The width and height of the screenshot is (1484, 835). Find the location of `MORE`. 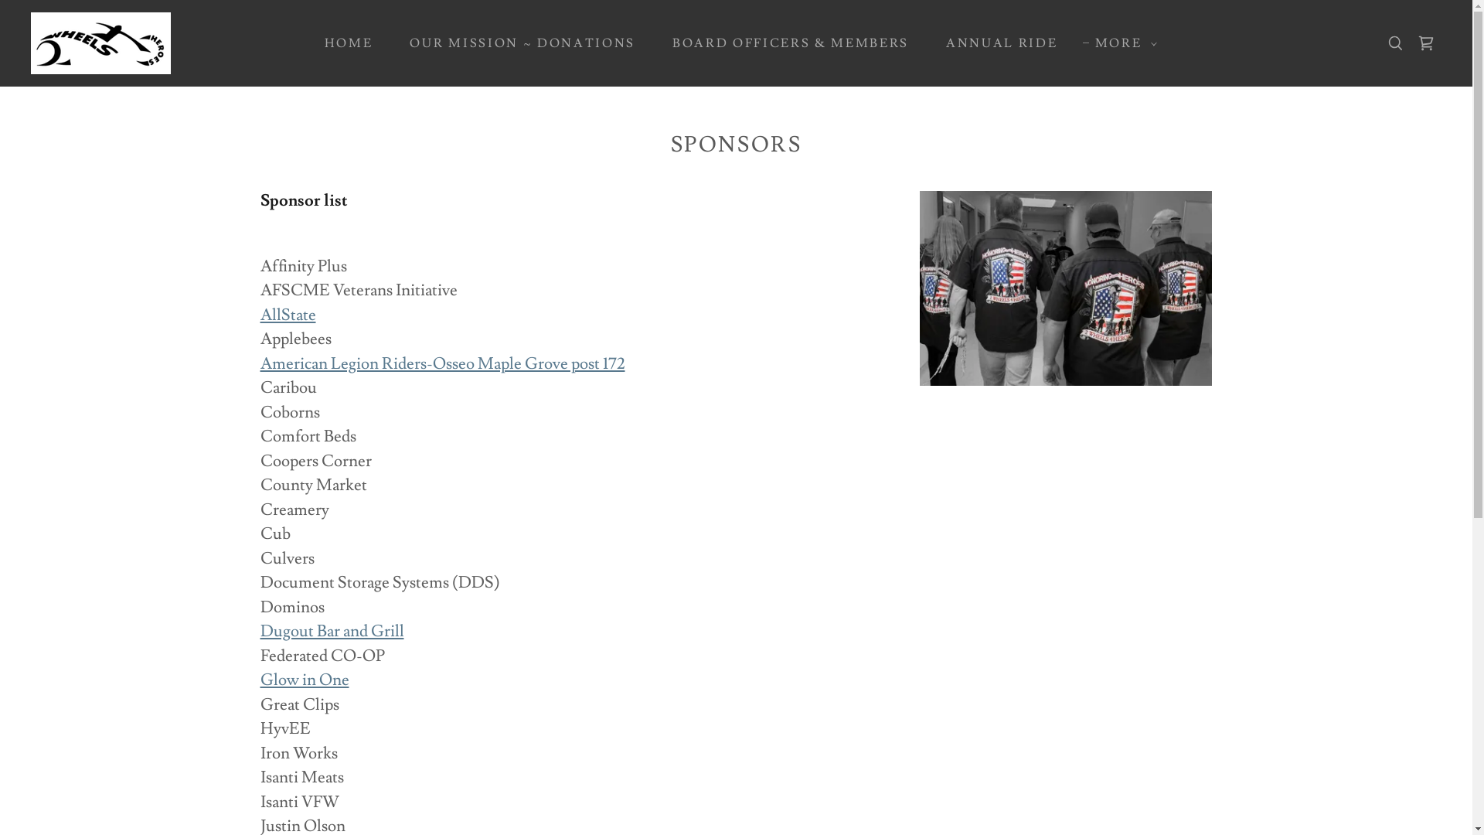

MORE is located at coordinates (1121, 43).